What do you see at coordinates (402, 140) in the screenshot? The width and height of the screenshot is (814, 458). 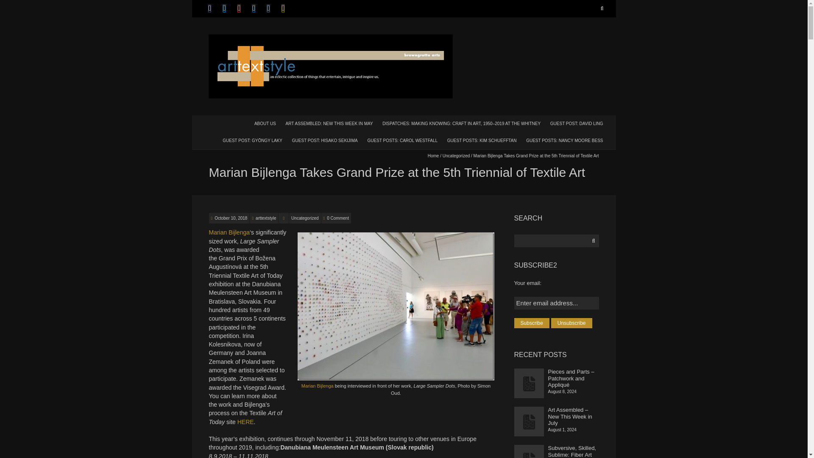 I see `GUEST POSTS: CAROL WESTFALL` at bounding box center [402, 140].